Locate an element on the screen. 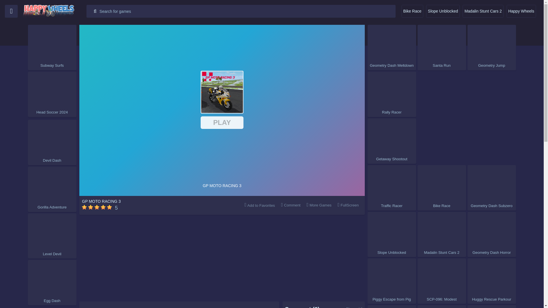 Image resolution: width=548 pixels, height=308 pixels. Head Soccer 2024 is located at coordinates (52, 94).